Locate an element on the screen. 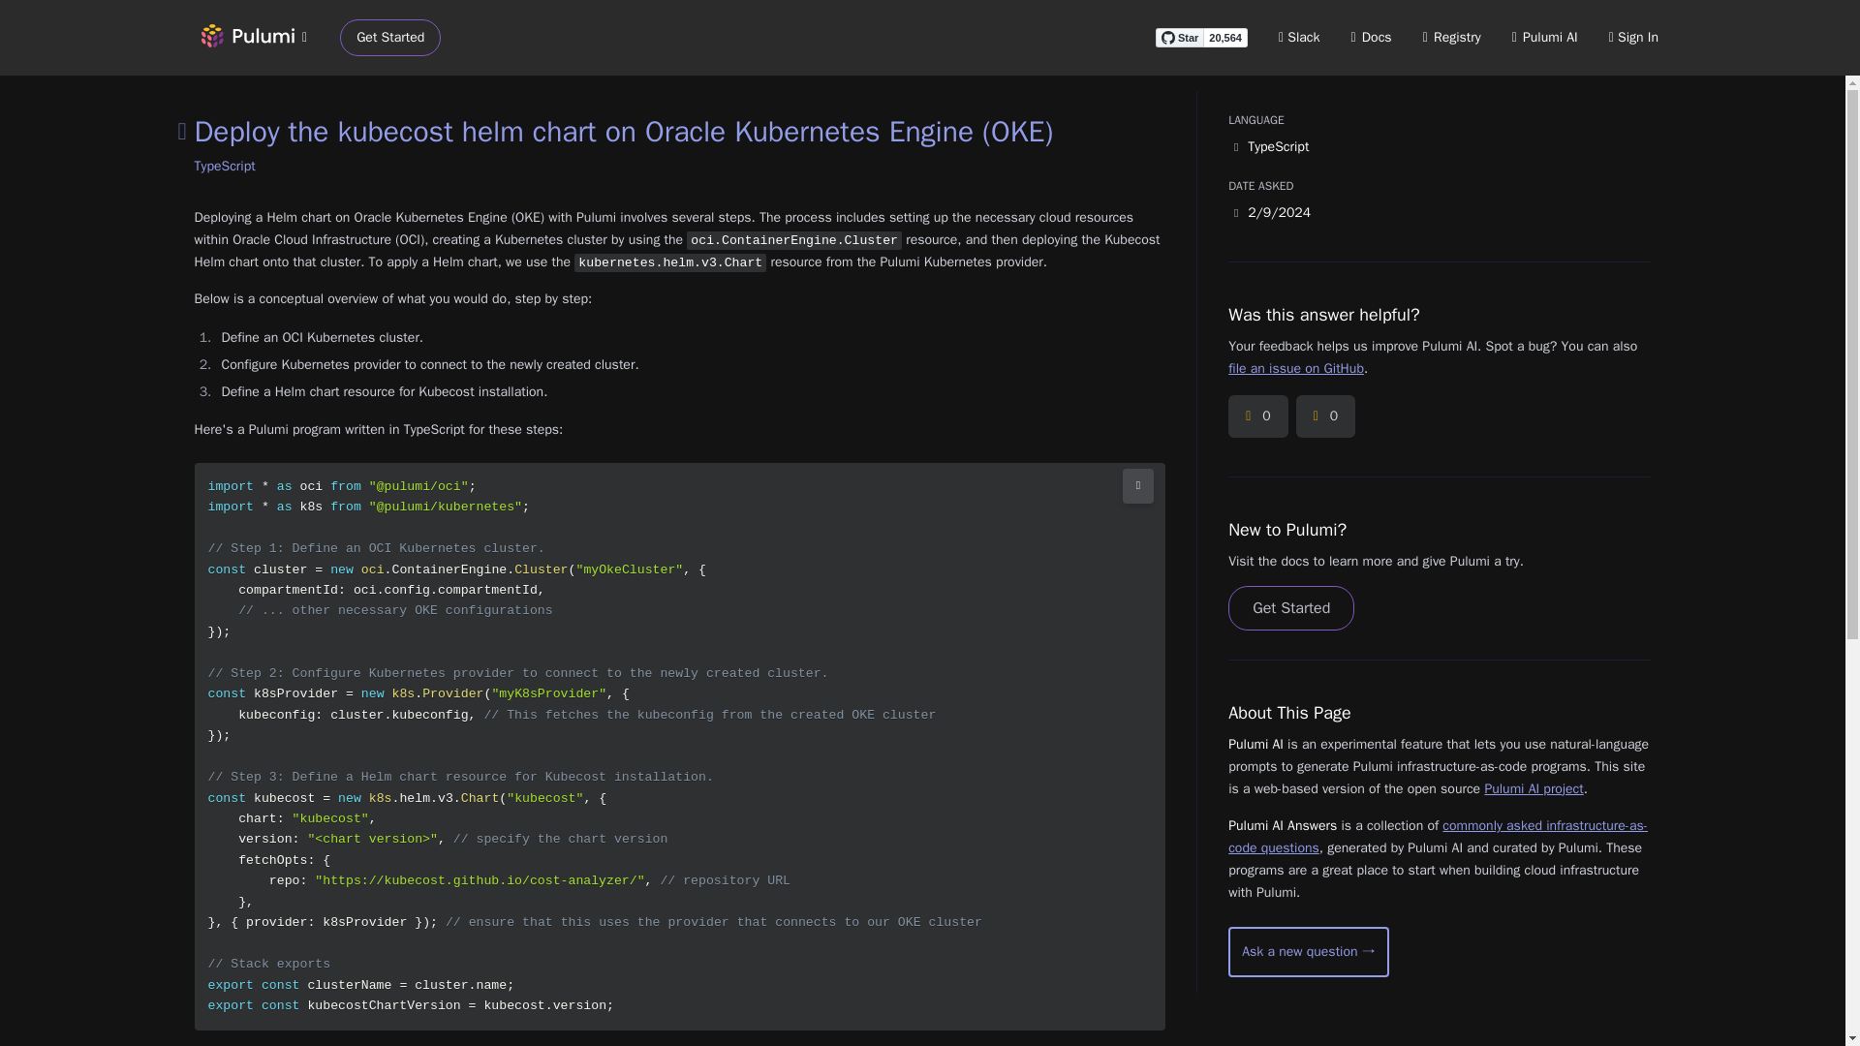 The image size is (1860, 1046). Upvote this answer is located at coordinates (1257, 416).